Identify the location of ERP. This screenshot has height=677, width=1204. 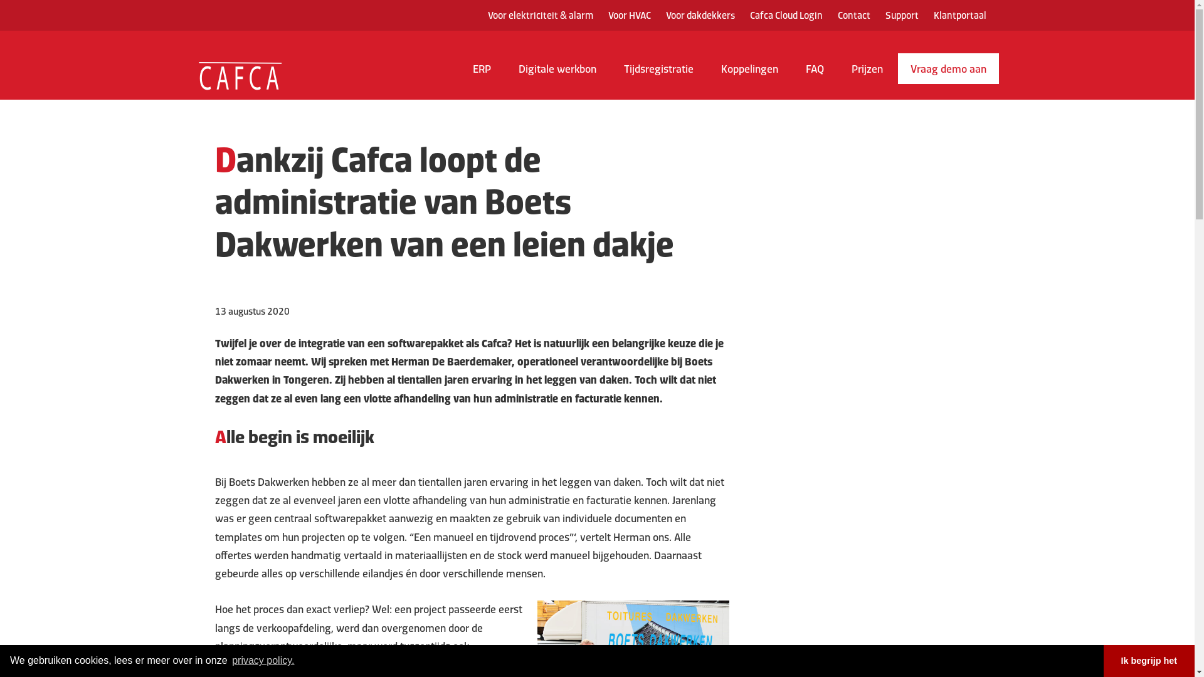
(482, 74).